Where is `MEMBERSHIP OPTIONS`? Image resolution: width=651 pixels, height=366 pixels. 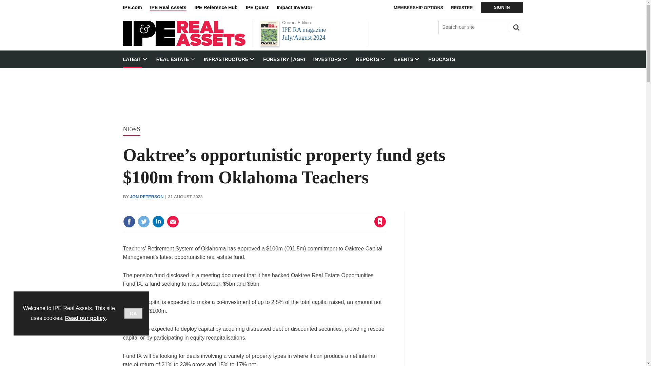
MEMBERSHIP OPTIONS is located at coordinates (418, 8).